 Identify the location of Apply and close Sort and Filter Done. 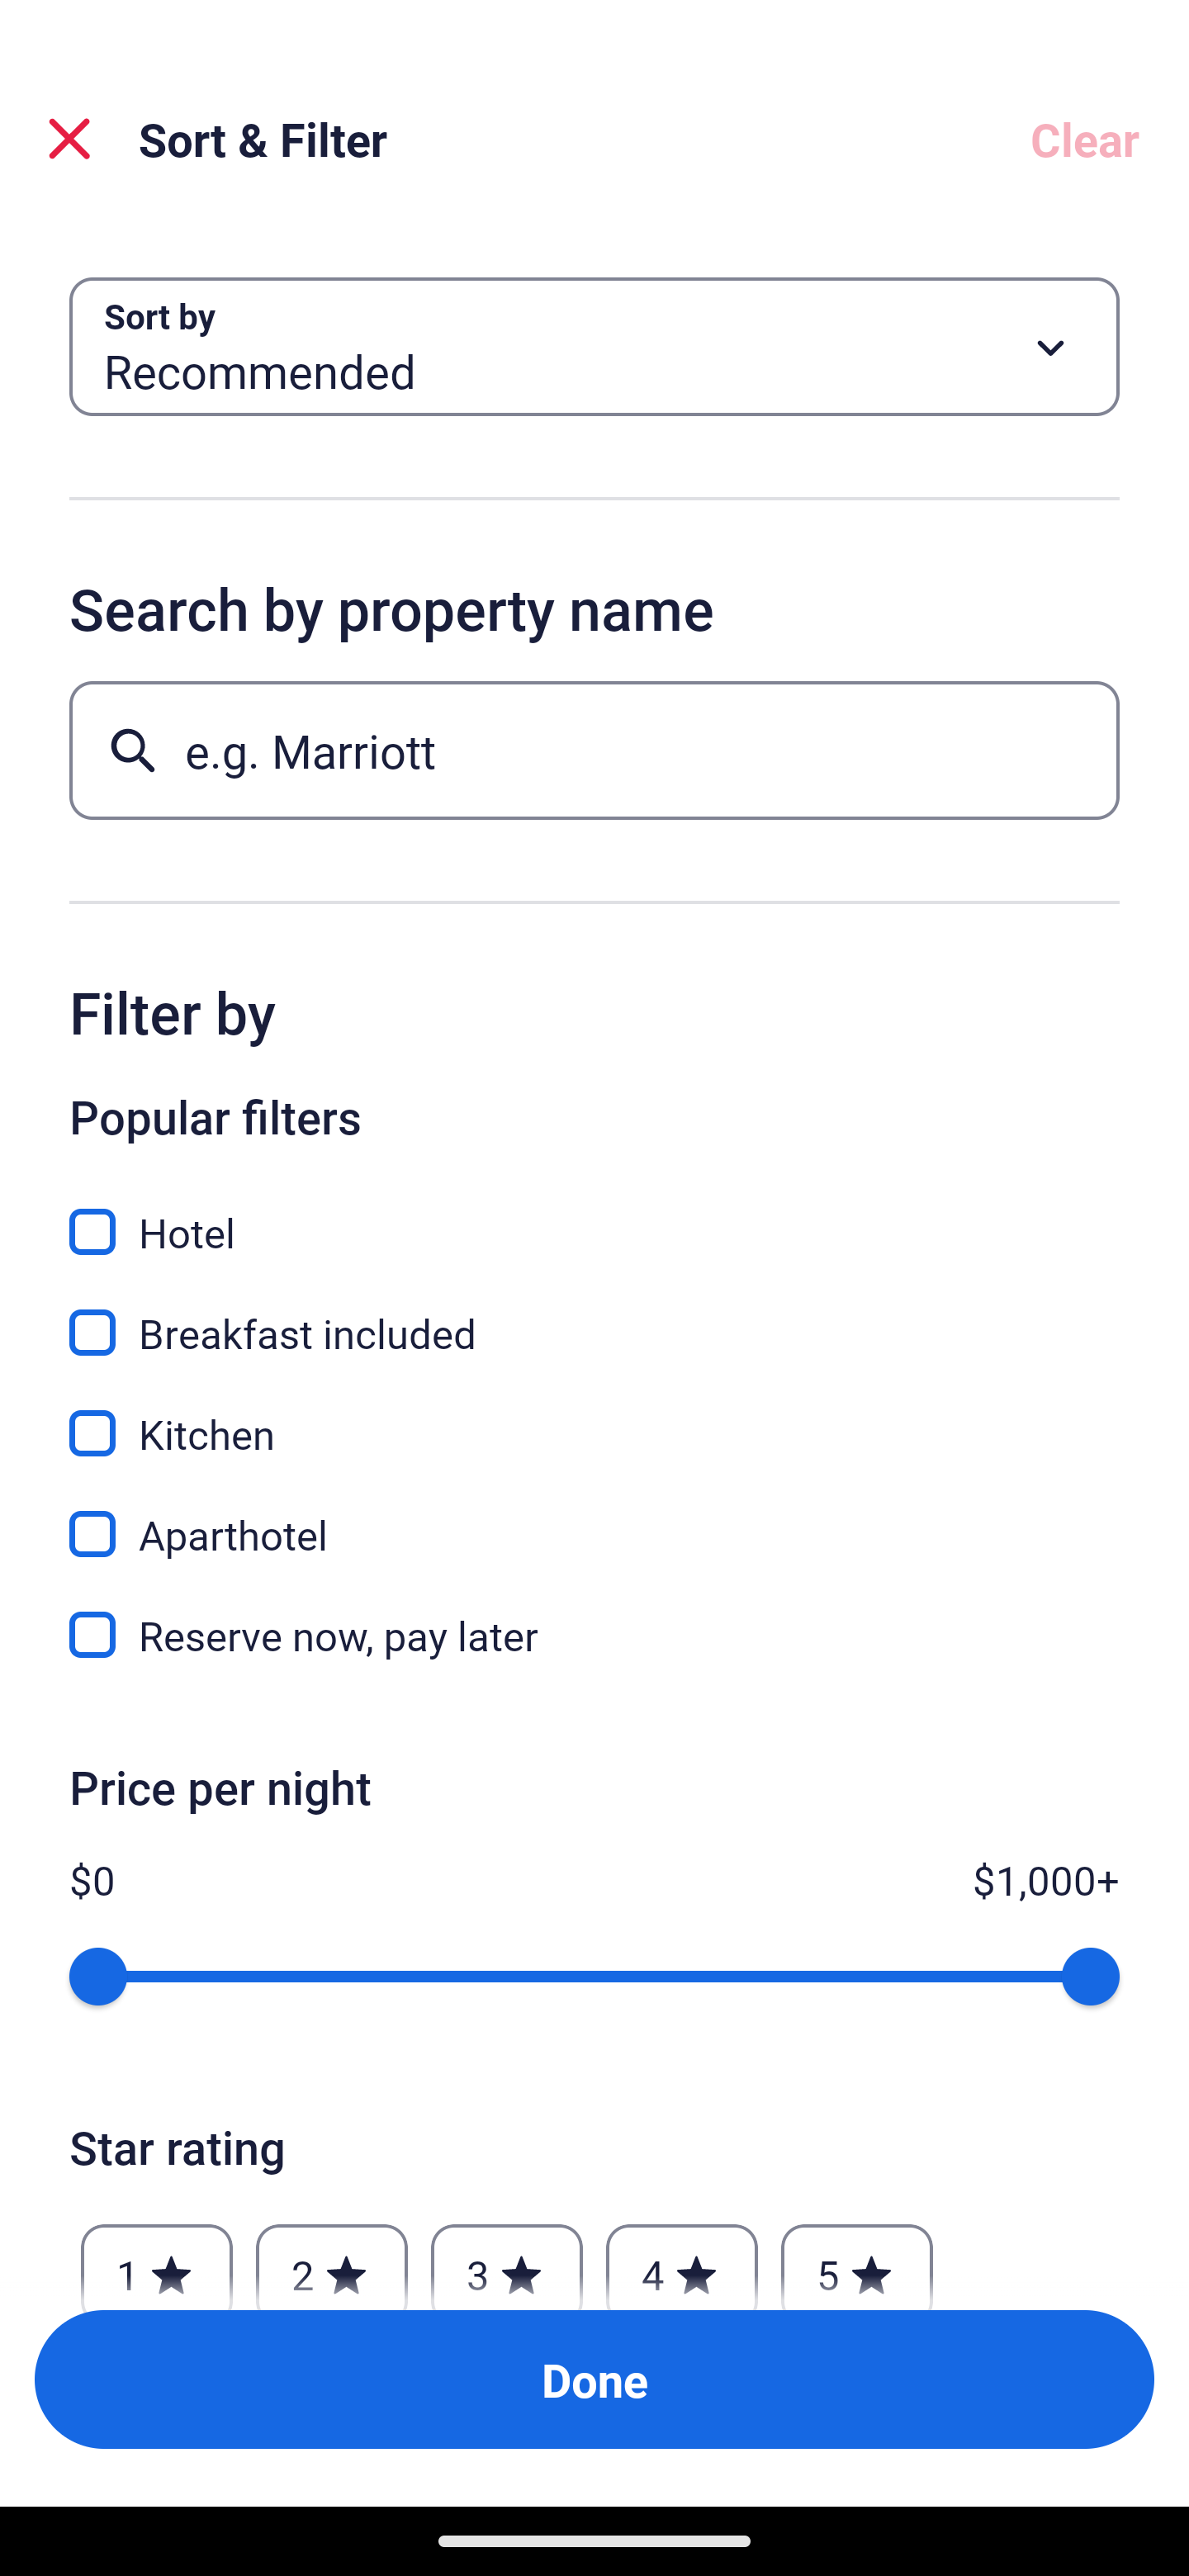
(594, 2379).